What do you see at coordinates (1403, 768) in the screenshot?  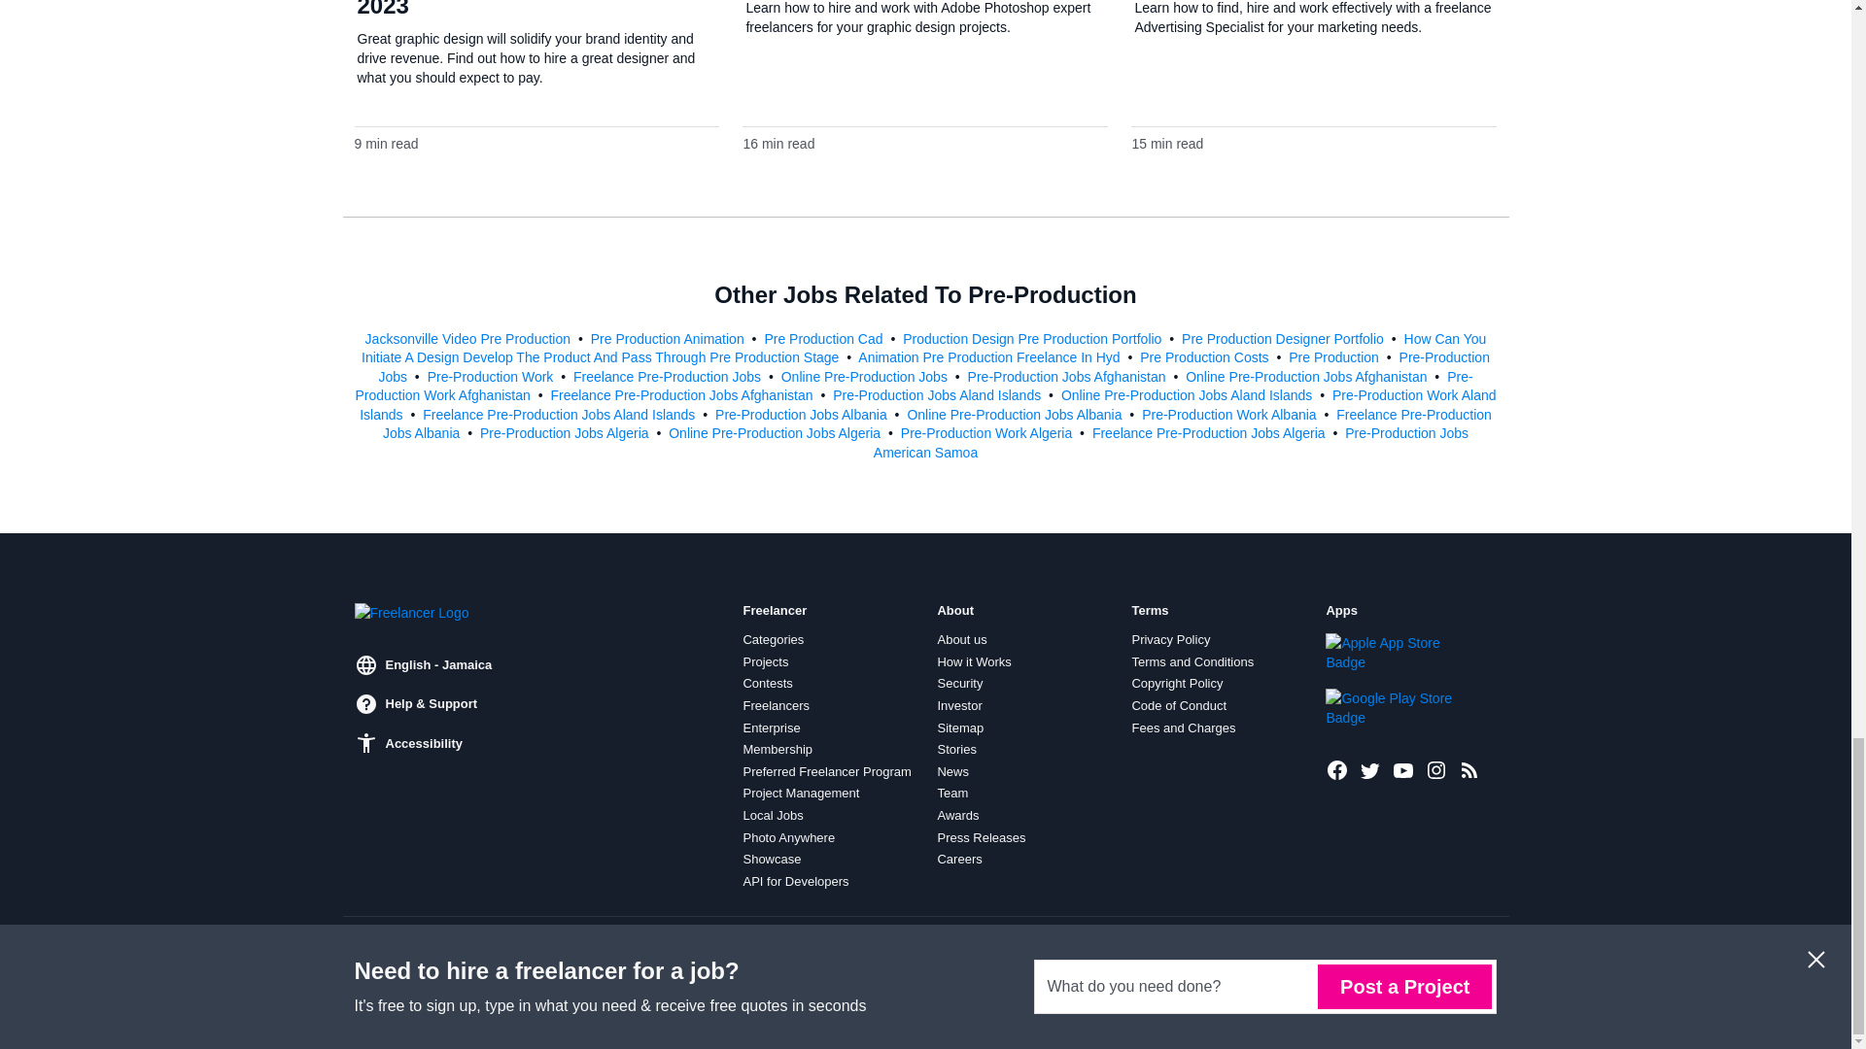 I see `Freelancer on Youtube` at bounding box center [1403, 768].